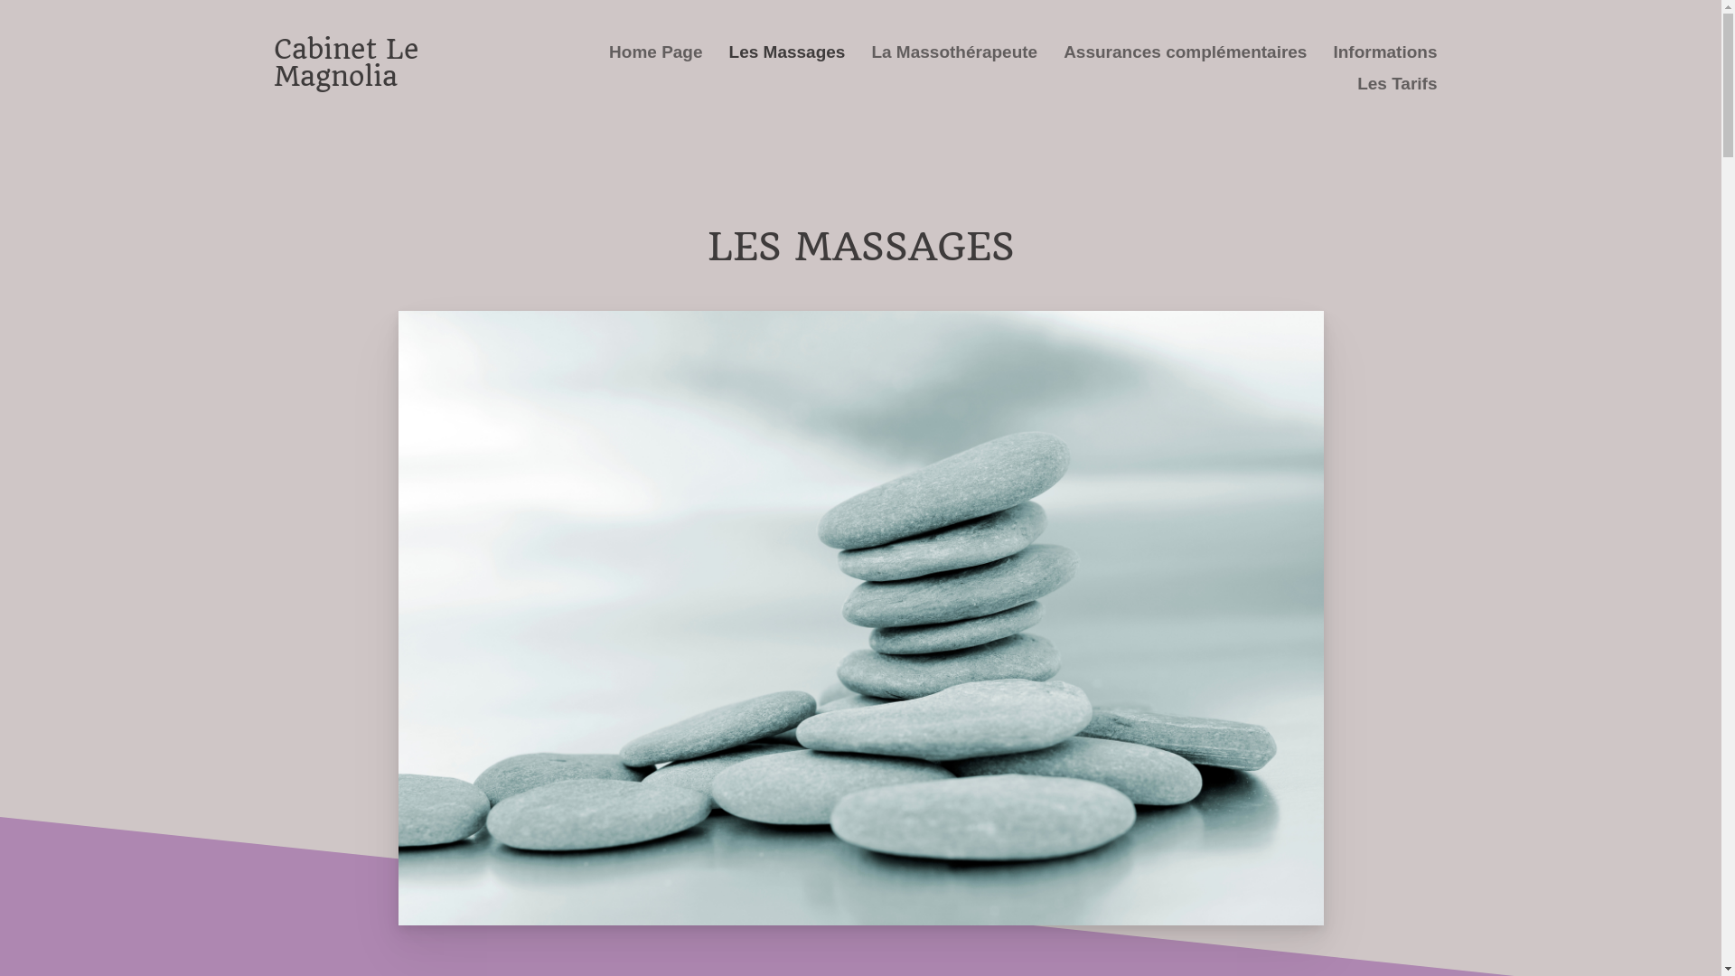  What do you see at coordinates (656, 52) in the screenshot?
I see `Home Page` at bounding box center [656, 52].